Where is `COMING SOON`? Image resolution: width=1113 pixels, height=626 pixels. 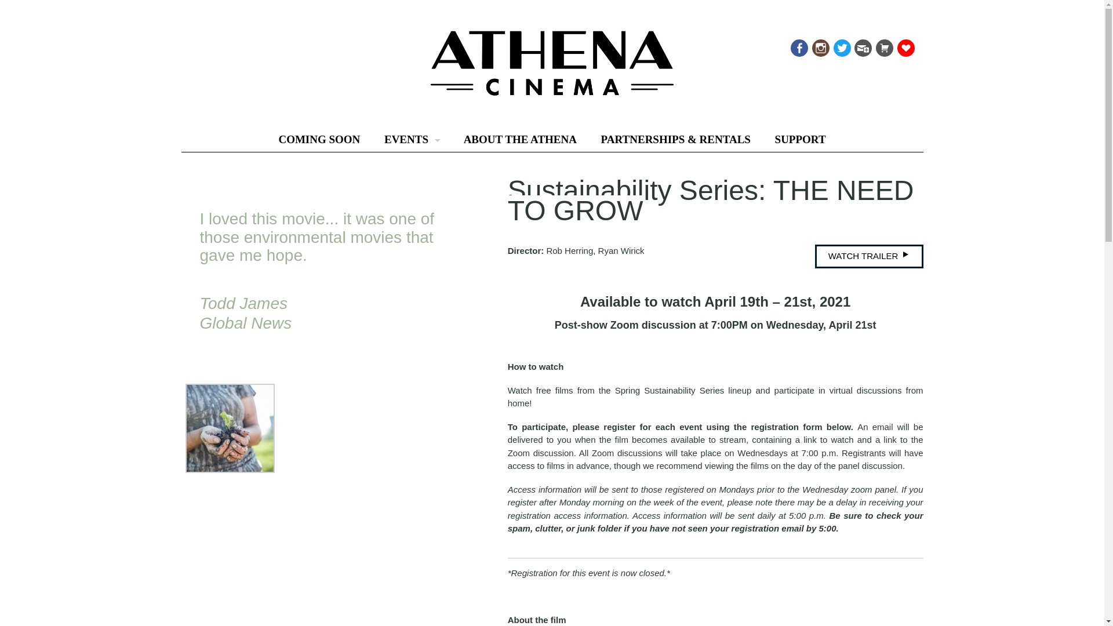 COMING SOON is located at coordinates (319, 140).